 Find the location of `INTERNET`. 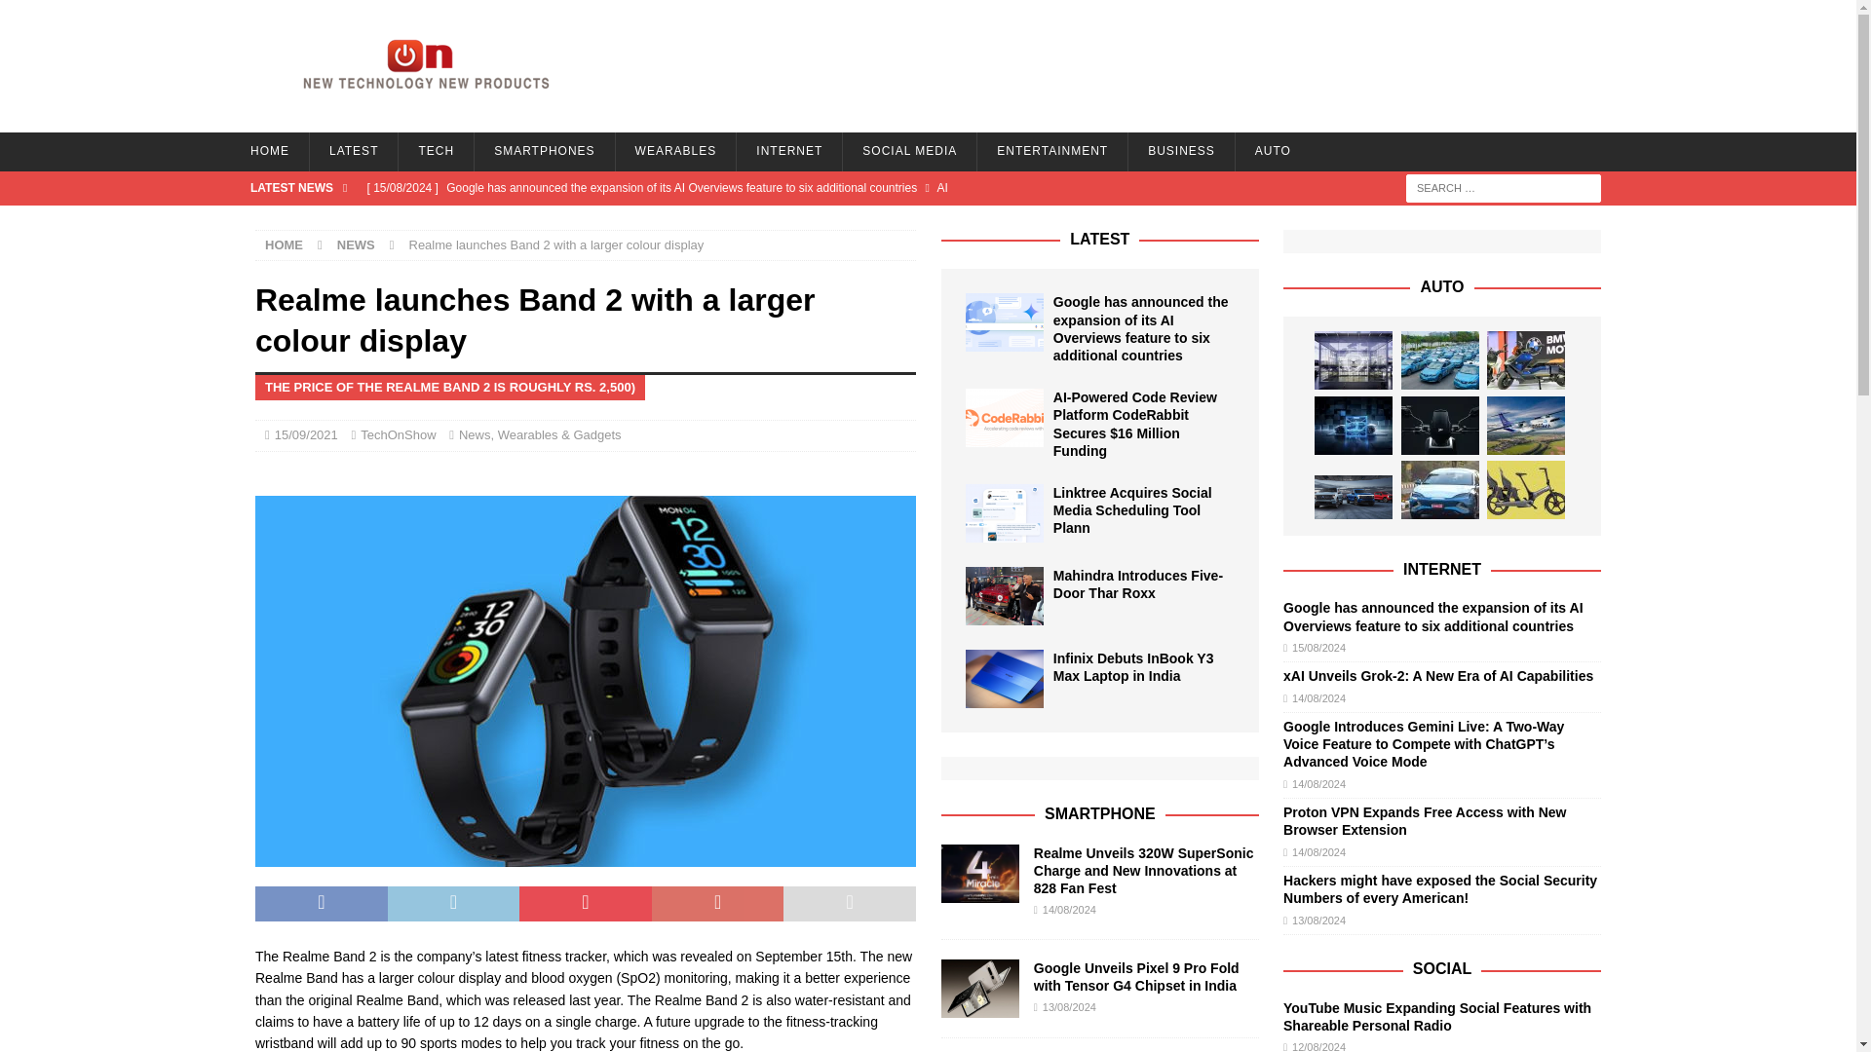

INTERNET is located at coordinates (788, 151).